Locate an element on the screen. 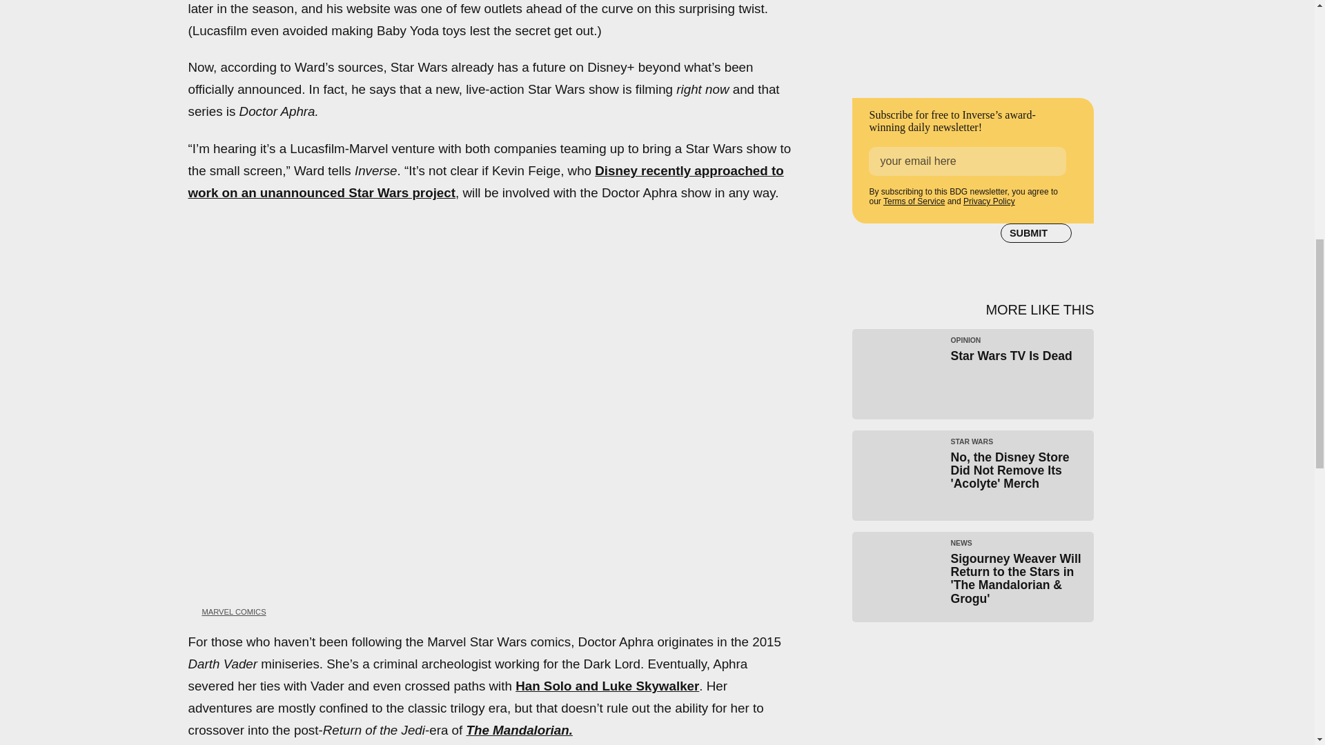  Privacy Policy is located at coordinates (988, 201).